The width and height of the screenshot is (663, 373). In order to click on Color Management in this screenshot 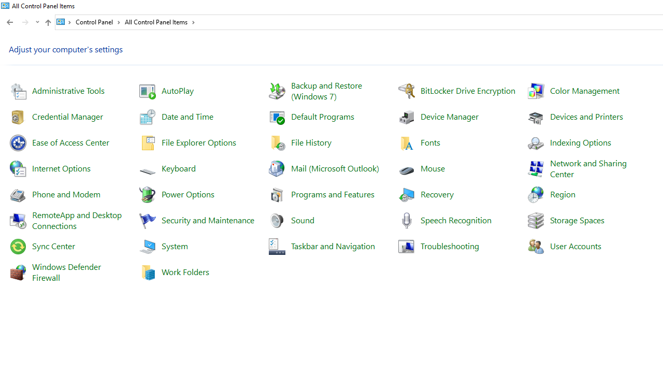, I will do `click(584, 90)`.